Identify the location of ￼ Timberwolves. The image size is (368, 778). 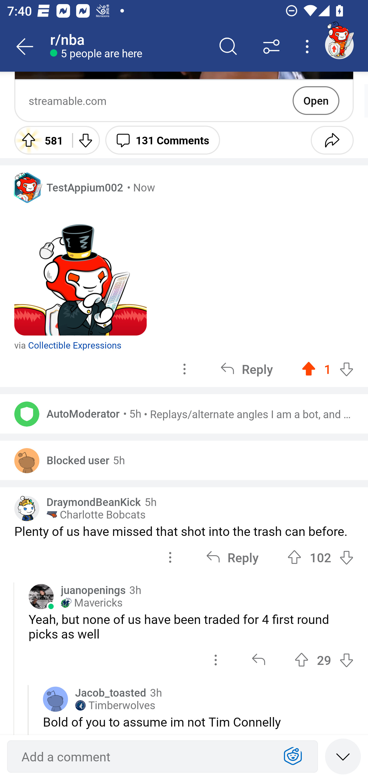
(115, 705).